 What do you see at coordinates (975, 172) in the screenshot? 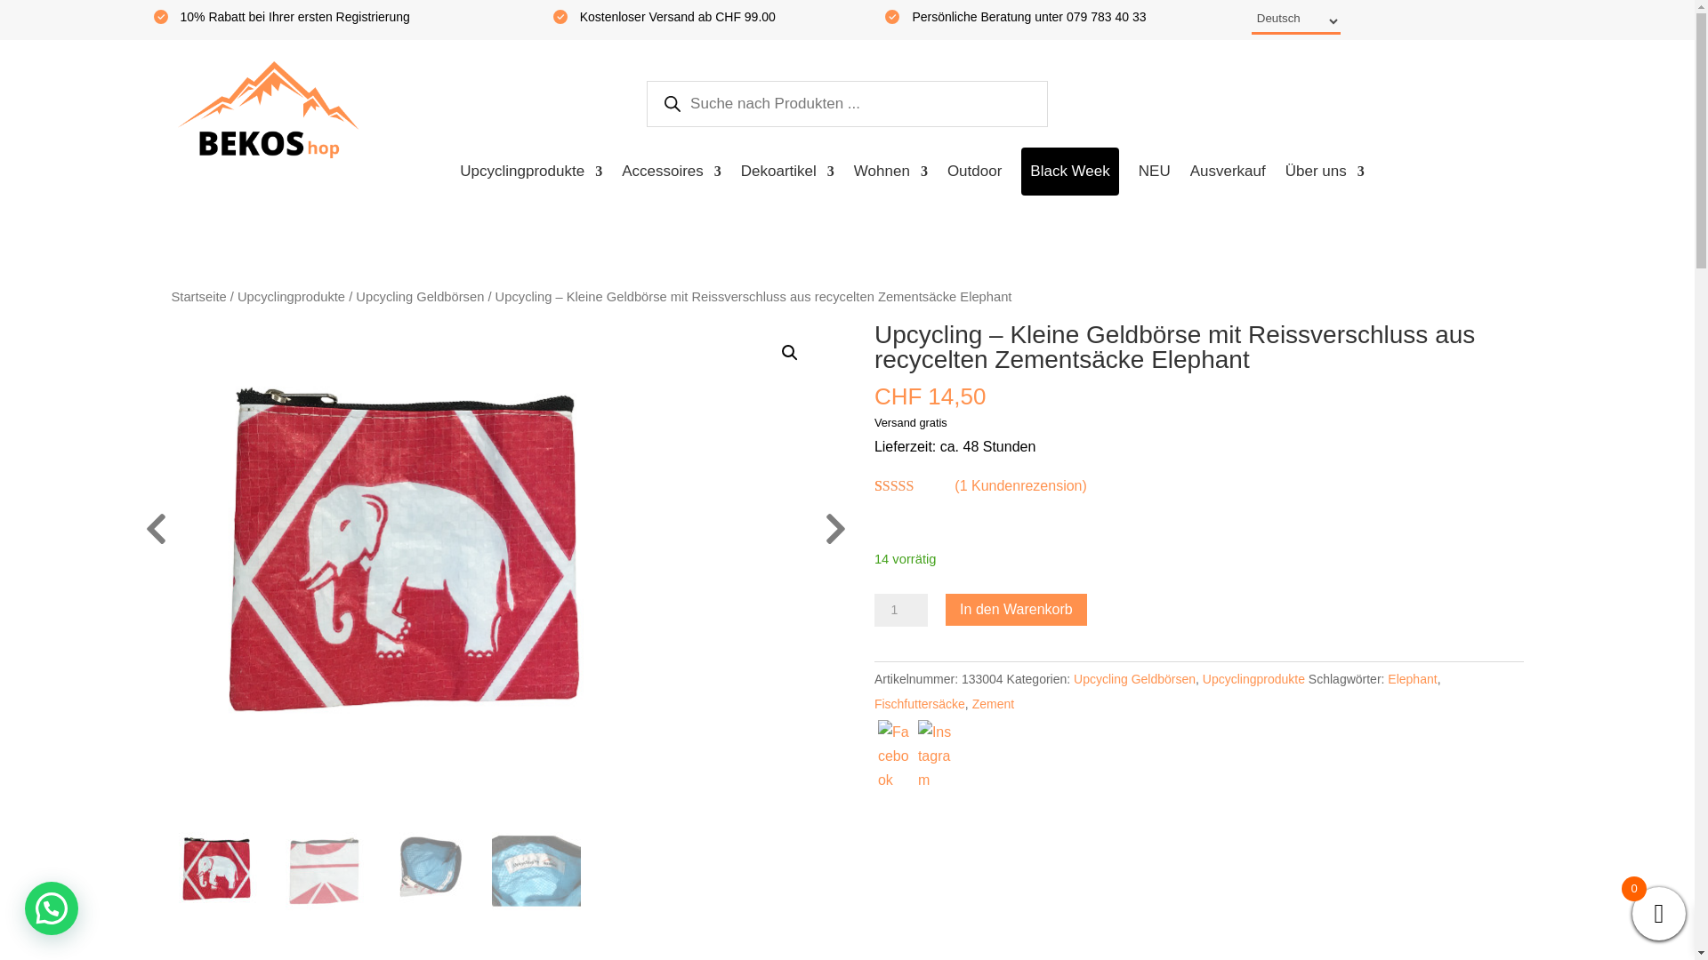
I see `Outdoor` at bounding box center [975, 172].